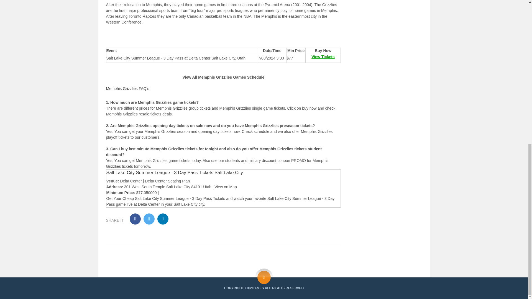 The image size is (532, 299). I want to click on Share on LinkedIn, so click(163, 219).